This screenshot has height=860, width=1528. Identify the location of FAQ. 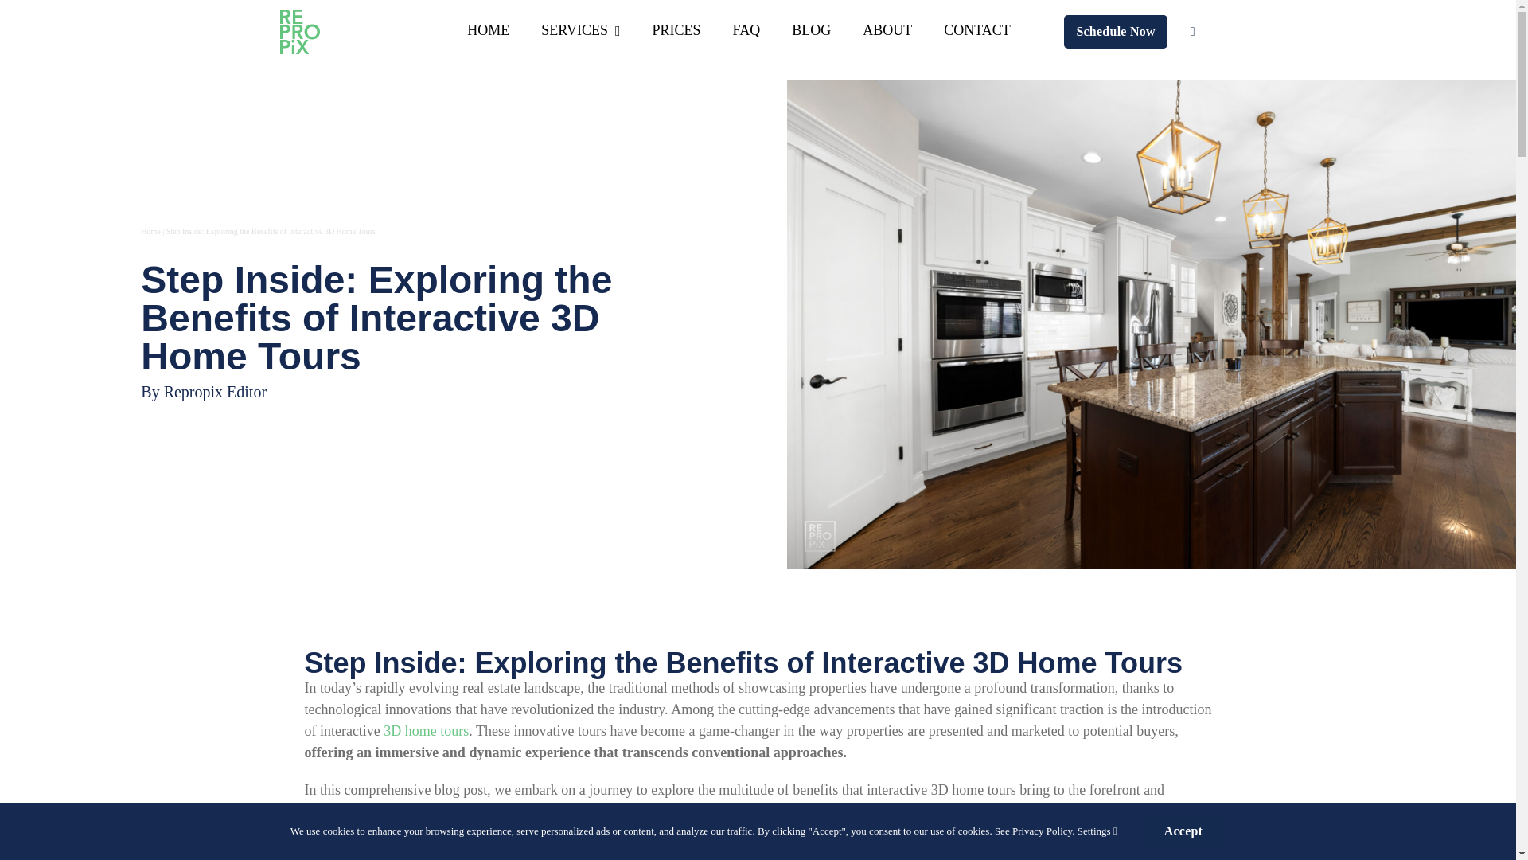
(745, 32).